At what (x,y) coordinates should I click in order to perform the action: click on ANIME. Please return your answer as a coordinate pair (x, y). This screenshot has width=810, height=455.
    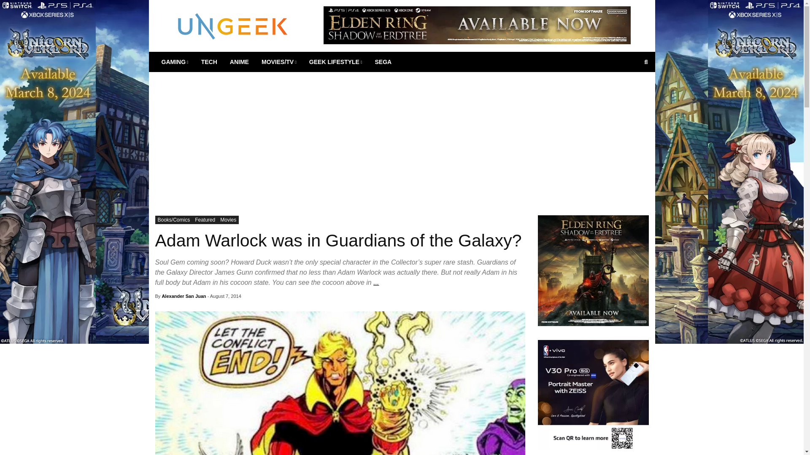
    Looking at the image, I should click on (239, 62).